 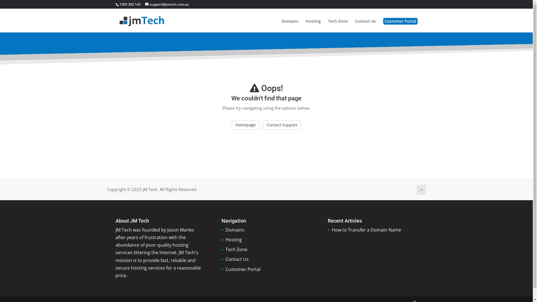 What do you see at coordinates (290, 26) in the screenshot?
I see `Domains` at bounding box center [290, 26].